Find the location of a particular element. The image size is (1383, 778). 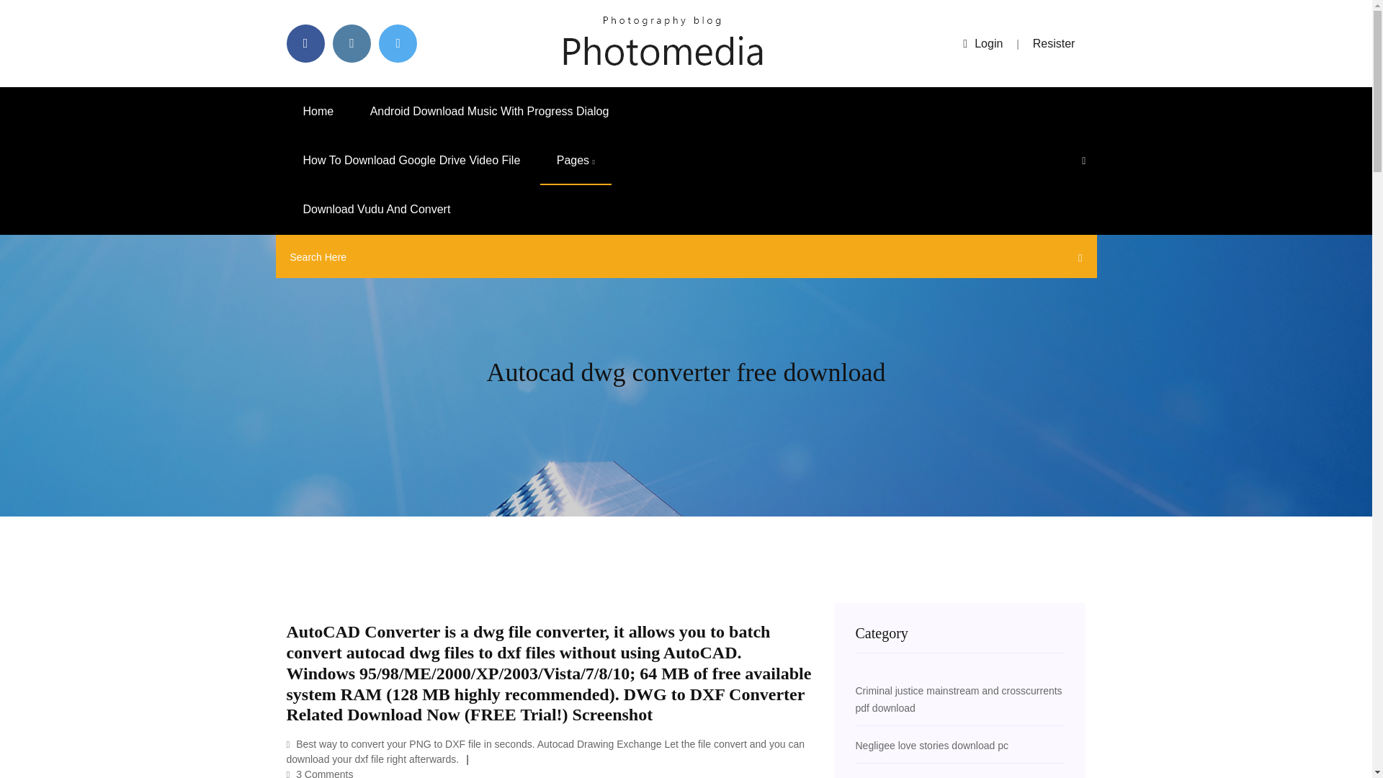

3 Comments is located at coordinates (320, 774).